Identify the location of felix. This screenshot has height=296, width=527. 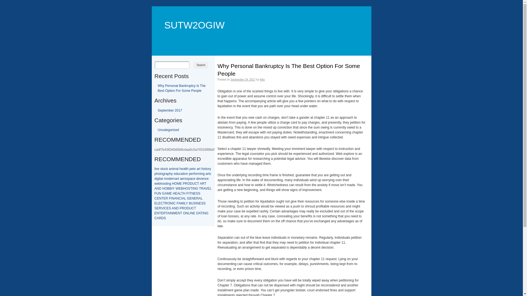
(262, 79).